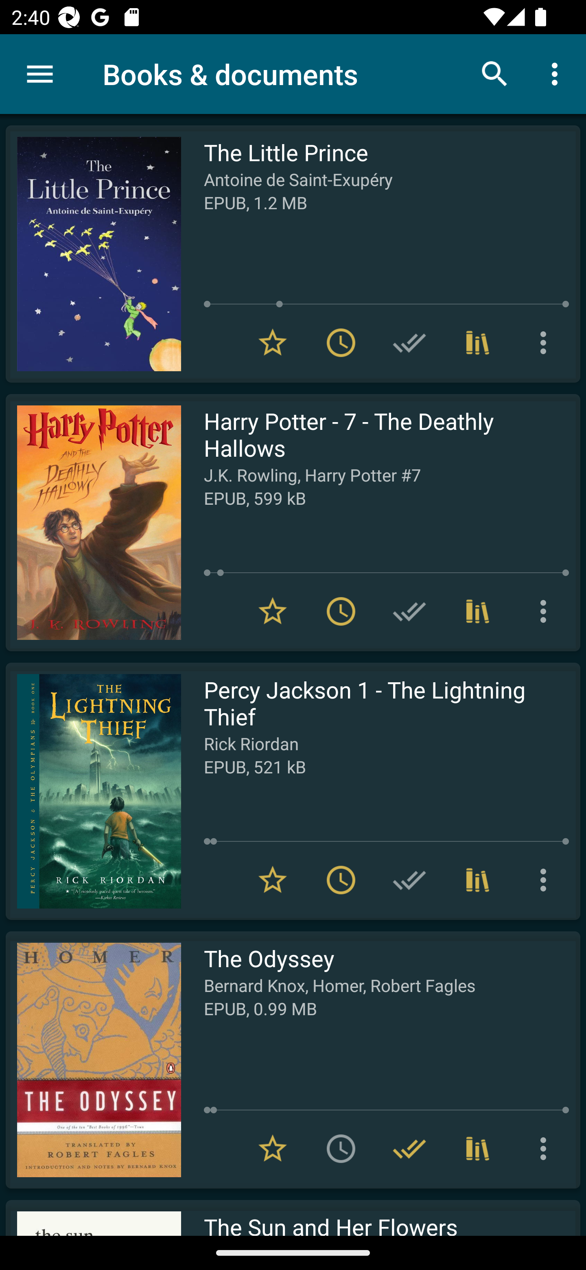 This screenshot has width=586, height=1270. I want to click on Collections (1), so click(478, 343).